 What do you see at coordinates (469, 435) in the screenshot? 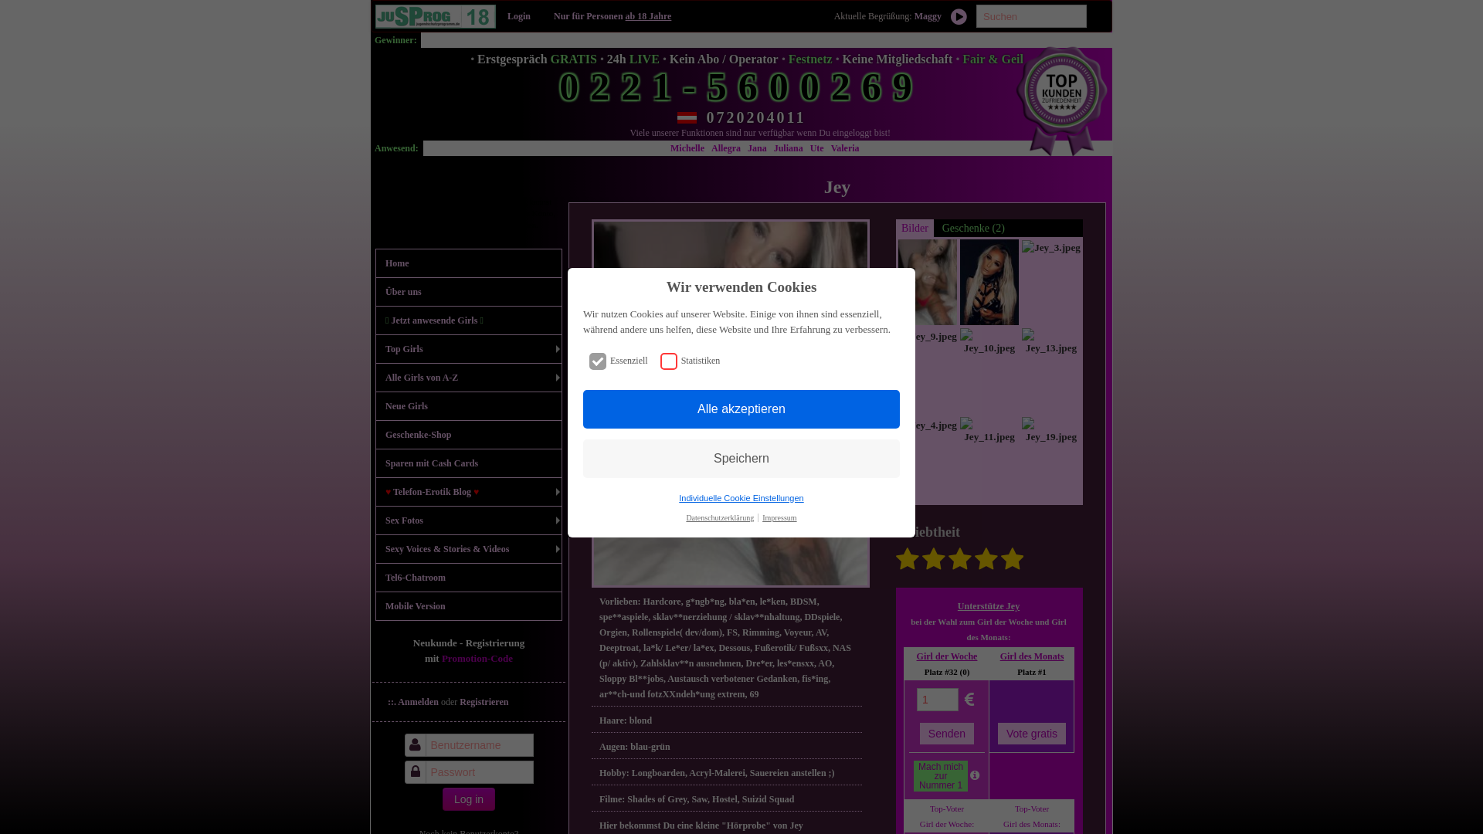
I see `Geschenke-Shop` at bounding box center [469, 435].